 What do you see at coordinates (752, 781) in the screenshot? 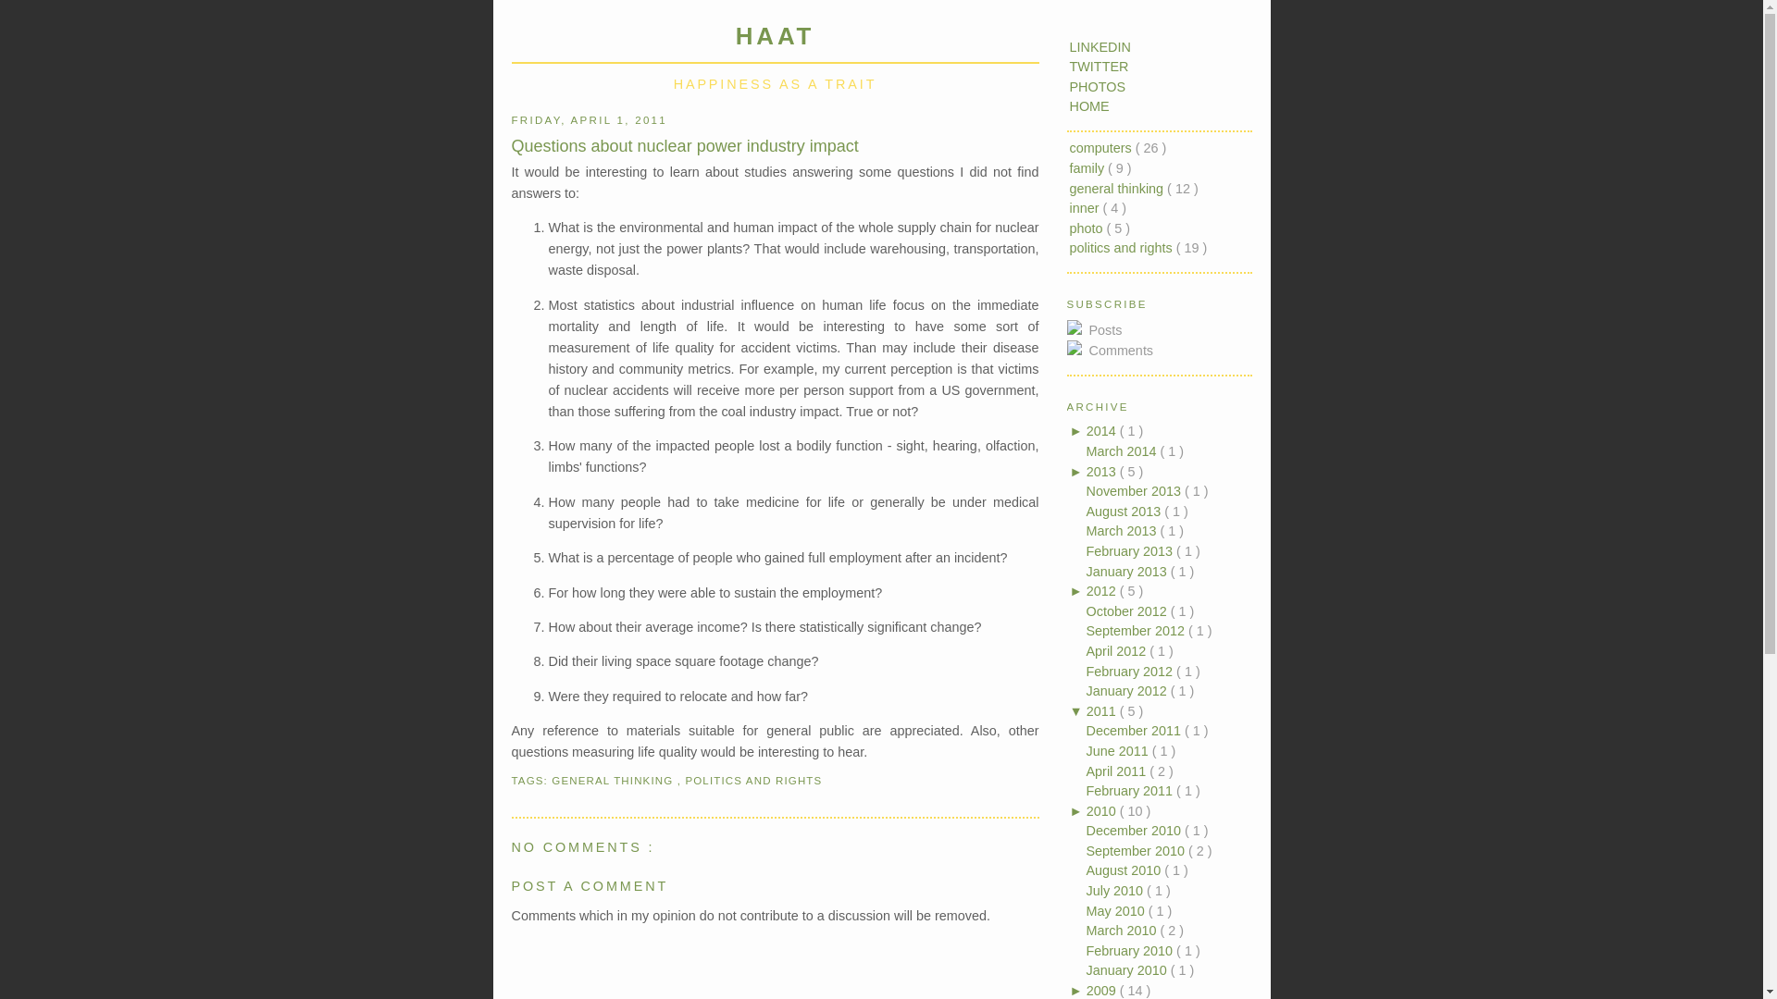
I see `POLITICS AND RIGHTS` at bounding box center [752, 781].